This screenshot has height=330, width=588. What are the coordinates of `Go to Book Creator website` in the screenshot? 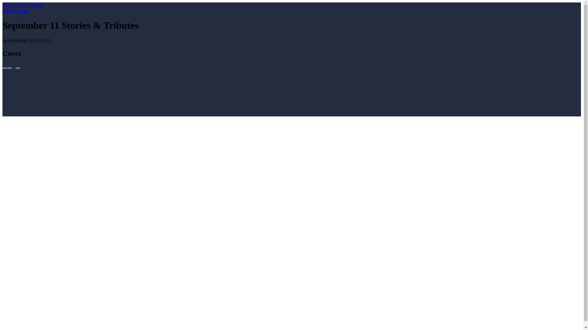 It's located at (15, 10).